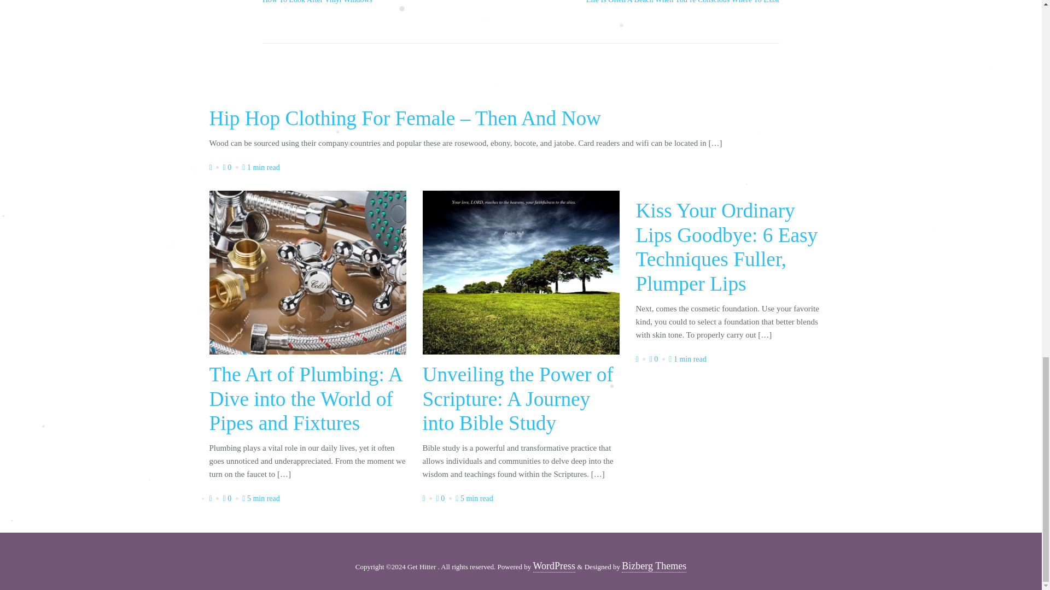  I want to click on 0, so click(654, 566).